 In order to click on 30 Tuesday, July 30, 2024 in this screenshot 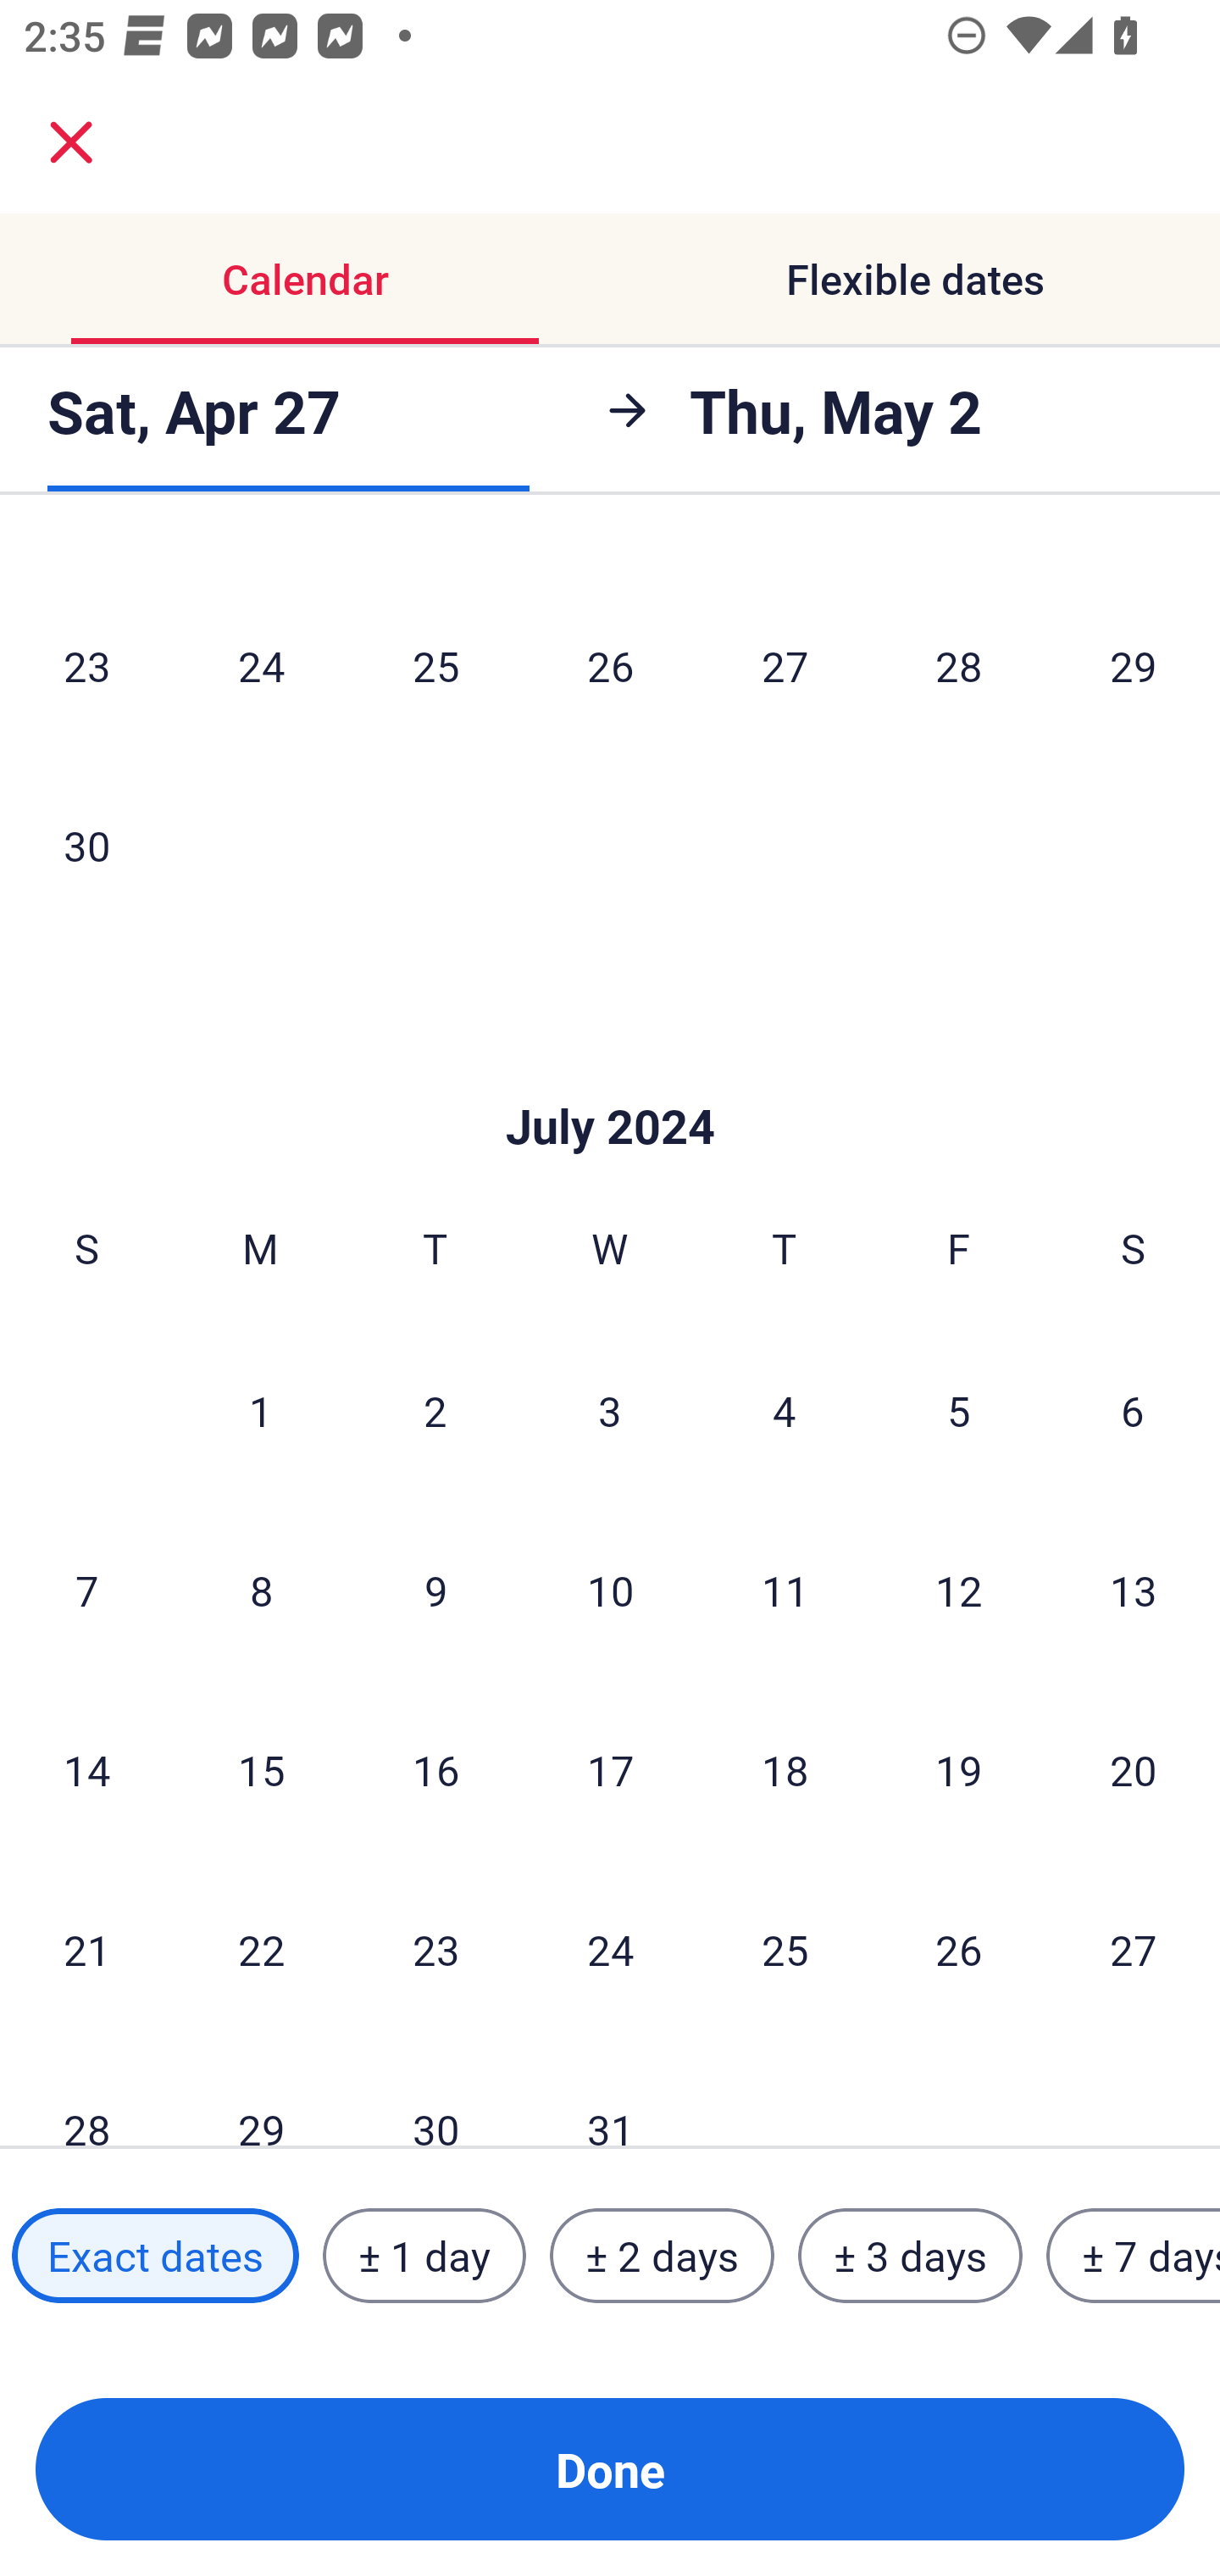, I will do `click(435, 2094)`.